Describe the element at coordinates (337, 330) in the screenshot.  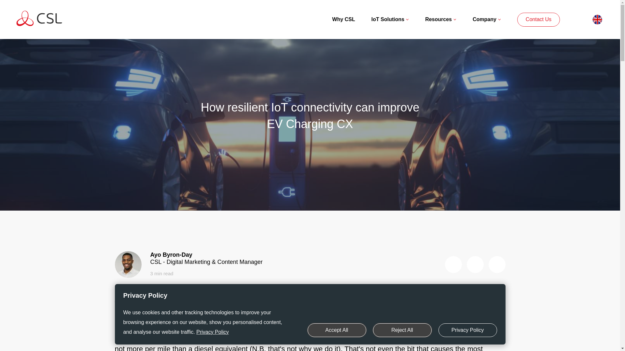
I see `Accept All` at that location.